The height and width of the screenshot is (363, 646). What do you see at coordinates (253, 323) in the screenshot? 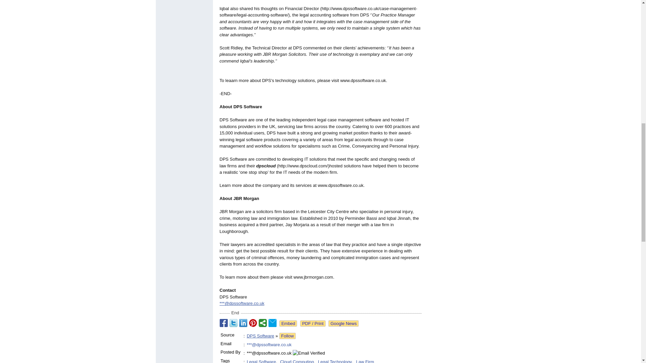
I see `Share on Pinterest` at bounding box center [253, 323].